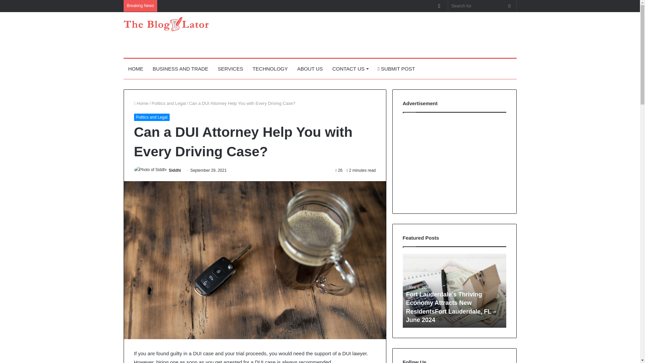 The image size is (645, 363). What do you see at coordinates (175, 170) in the screenshot?
I see `Siddhi` at bounding box center [175, 170].